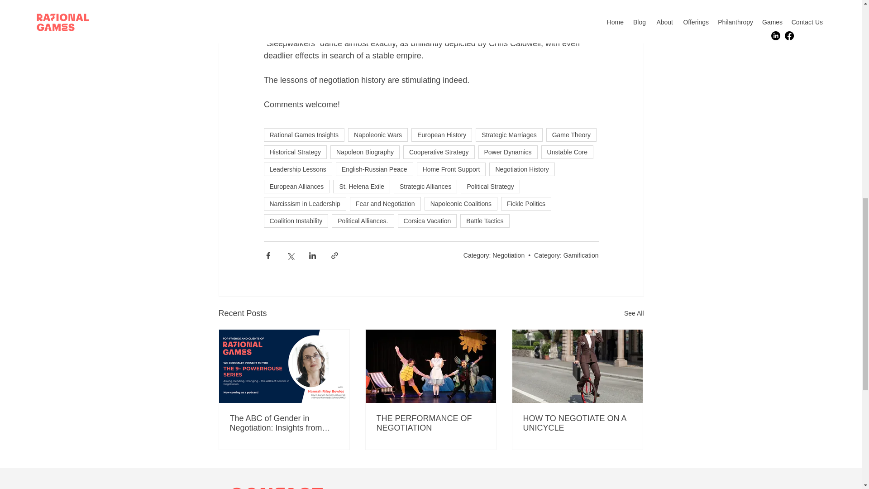  I want to click on European History, so click(441, 135).